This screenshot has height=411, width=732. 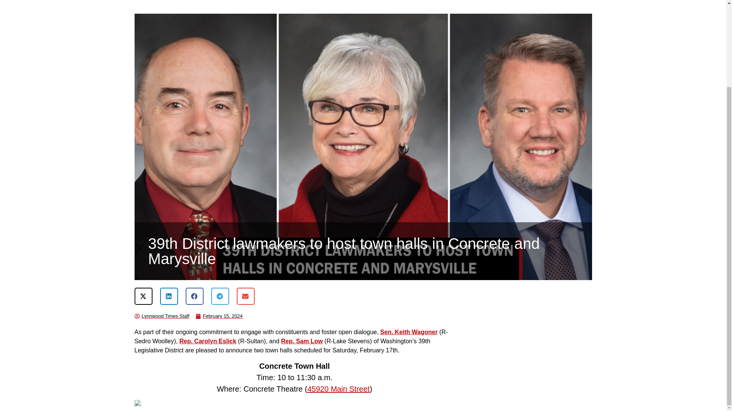 I want to click on 45920 Main Street, so click(x=339, y=389).